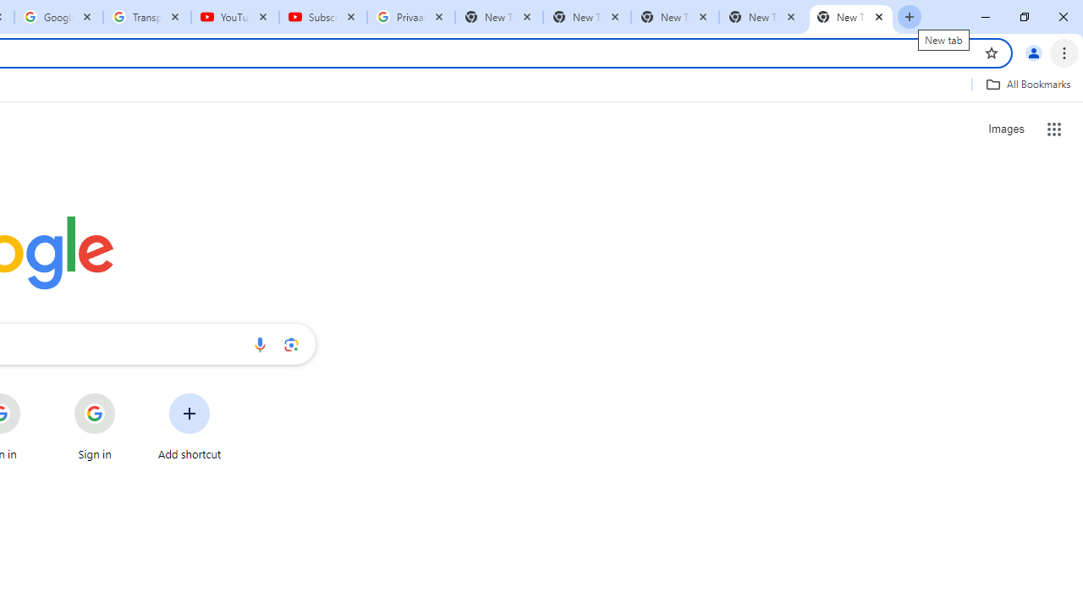 Image resolution: width=1083 pixels, height=609 pixels. What do you see at coordinates (675, 17) in the screenshot?
I see `New Tab` at bounding box center [675, 17].